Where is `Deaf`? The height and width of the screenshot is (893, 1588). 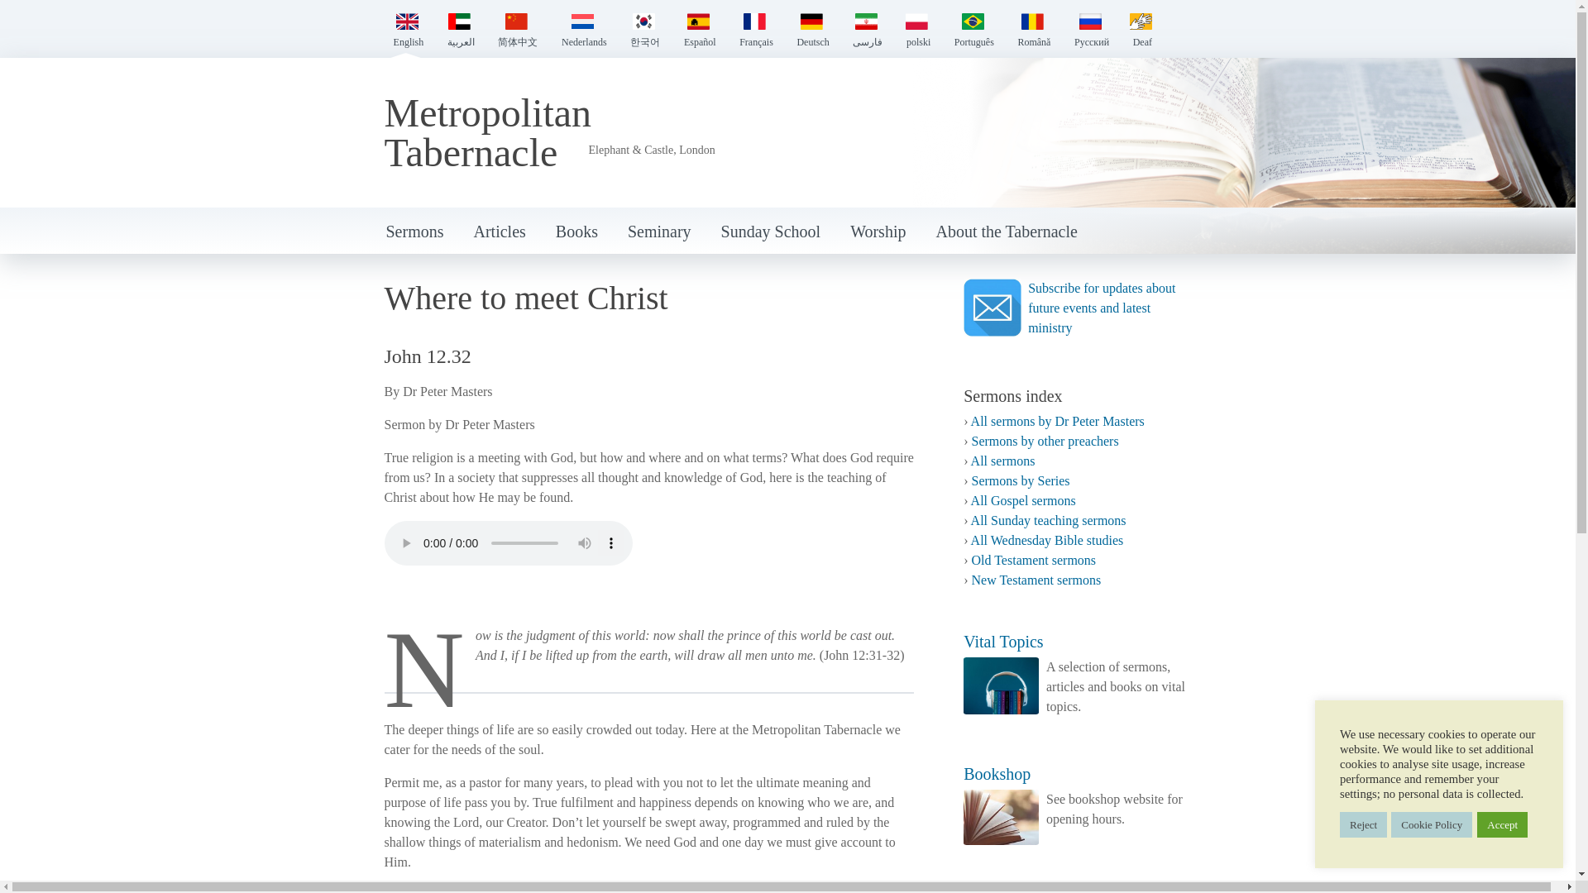 Deaf is located at coordinates (1130, 31).